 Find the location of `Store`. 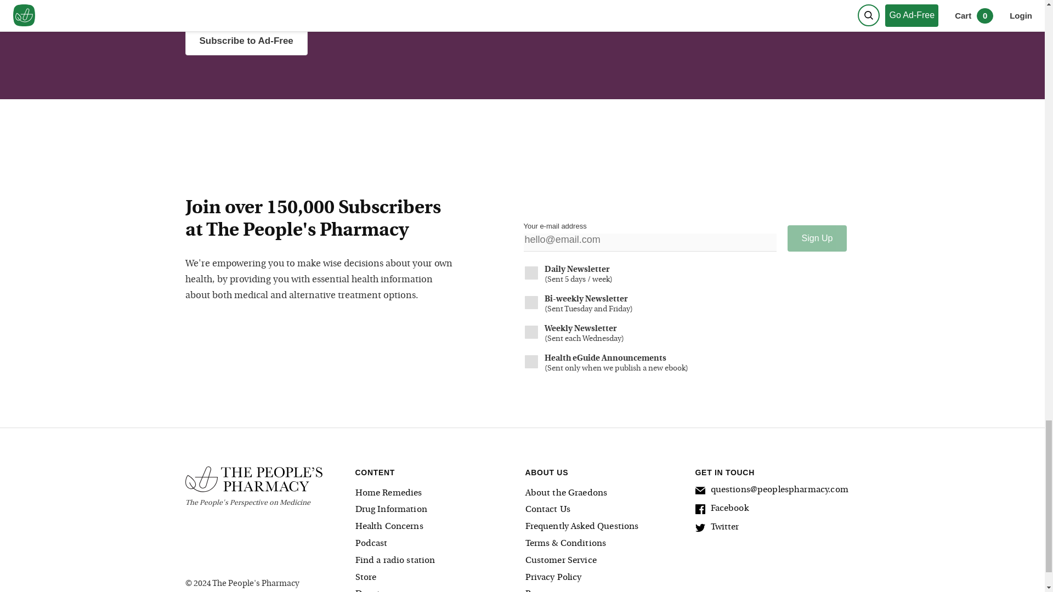

Store is located at coordinates (438, 578).